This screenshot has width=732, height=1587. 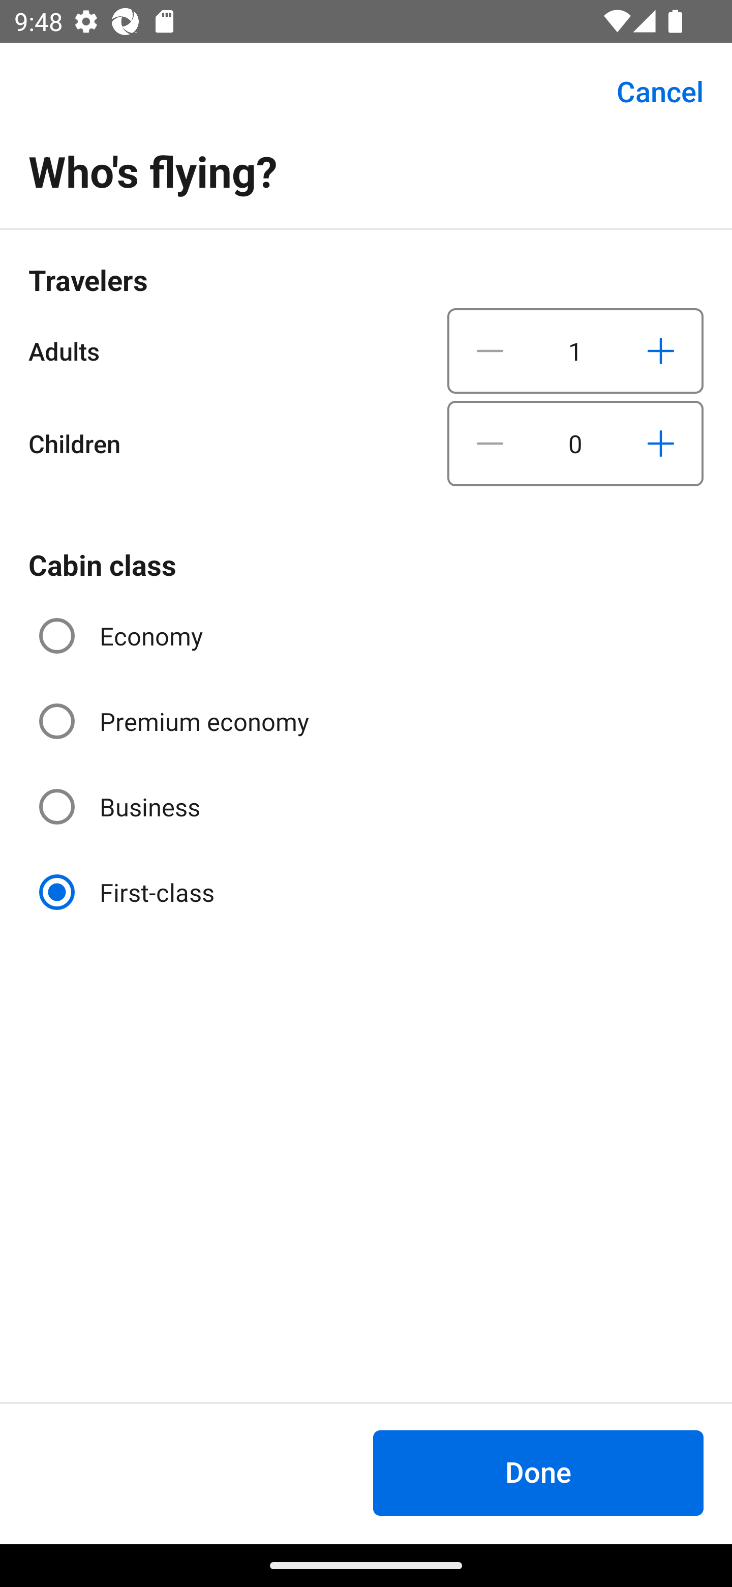 I want to click on Done, so click(x=538, y=1473).